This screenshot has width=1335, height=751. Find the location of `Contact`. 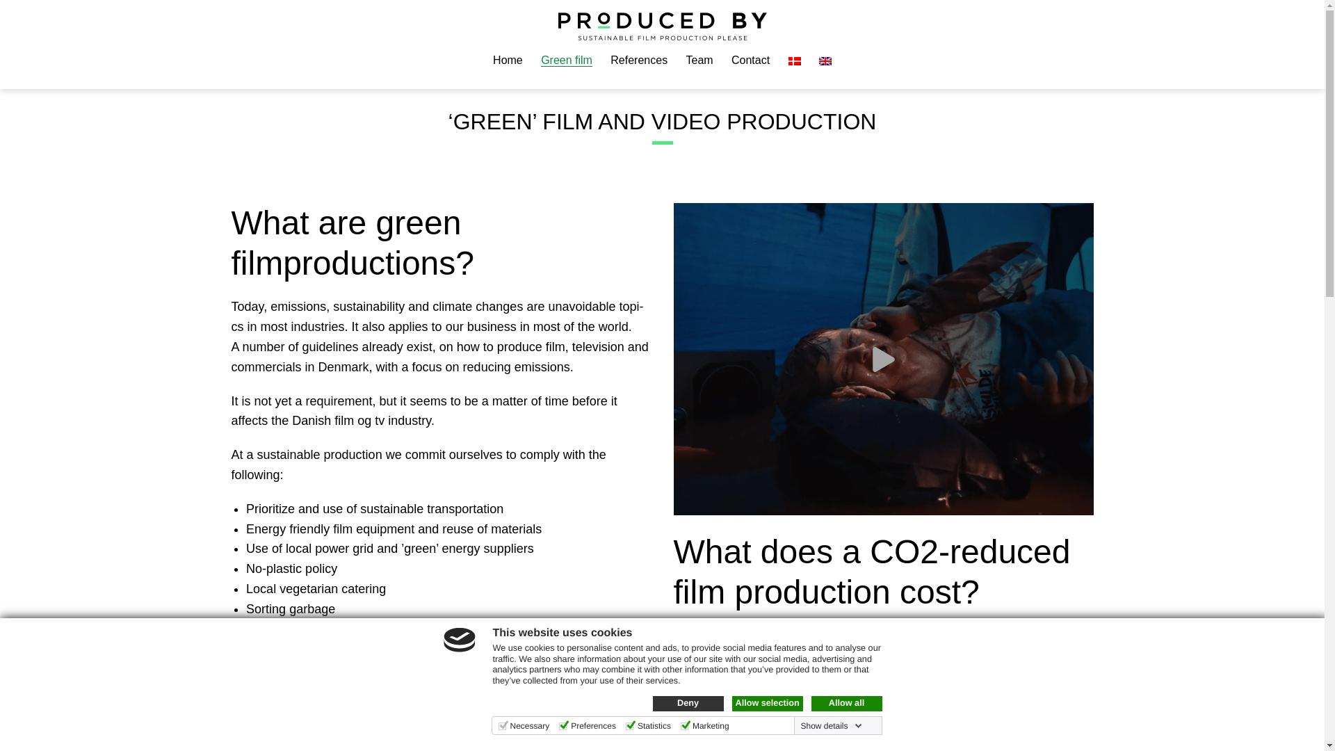

Contact is located at coordinates (751, 60).